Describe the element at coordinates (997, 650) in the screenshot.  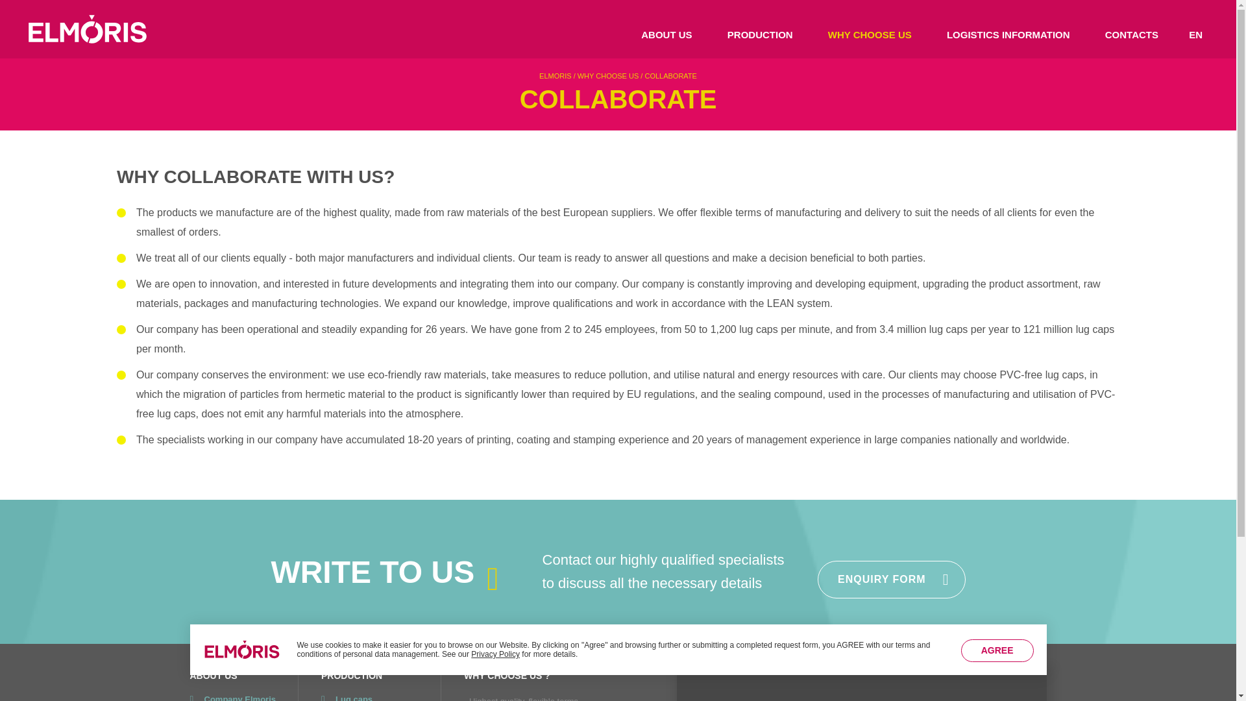
I see `AGREE` at that location.